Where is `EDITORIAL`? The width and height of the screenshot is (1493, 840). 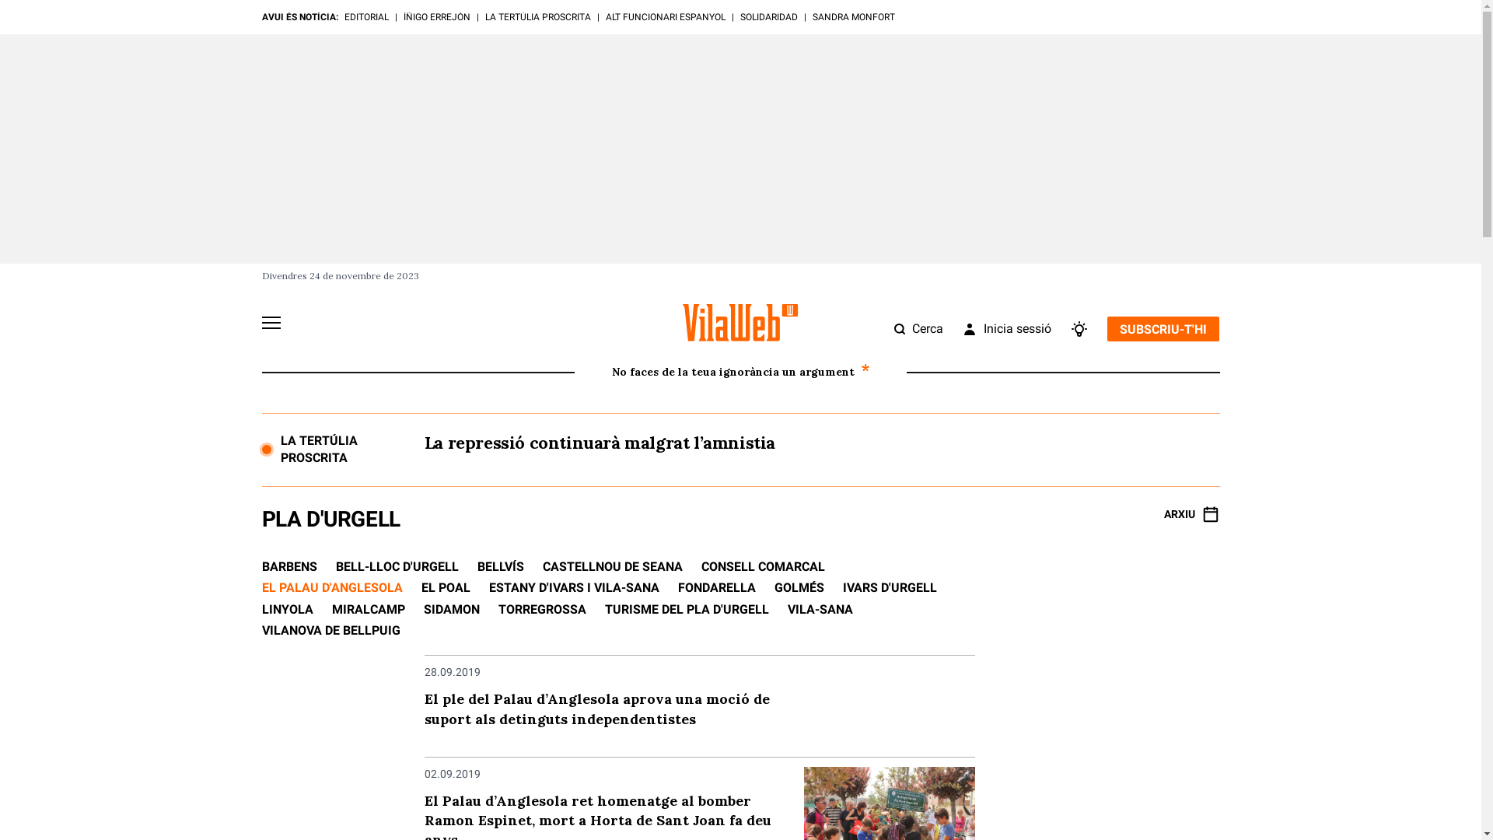 EDITORIAL is located at coordinates (365, 17).